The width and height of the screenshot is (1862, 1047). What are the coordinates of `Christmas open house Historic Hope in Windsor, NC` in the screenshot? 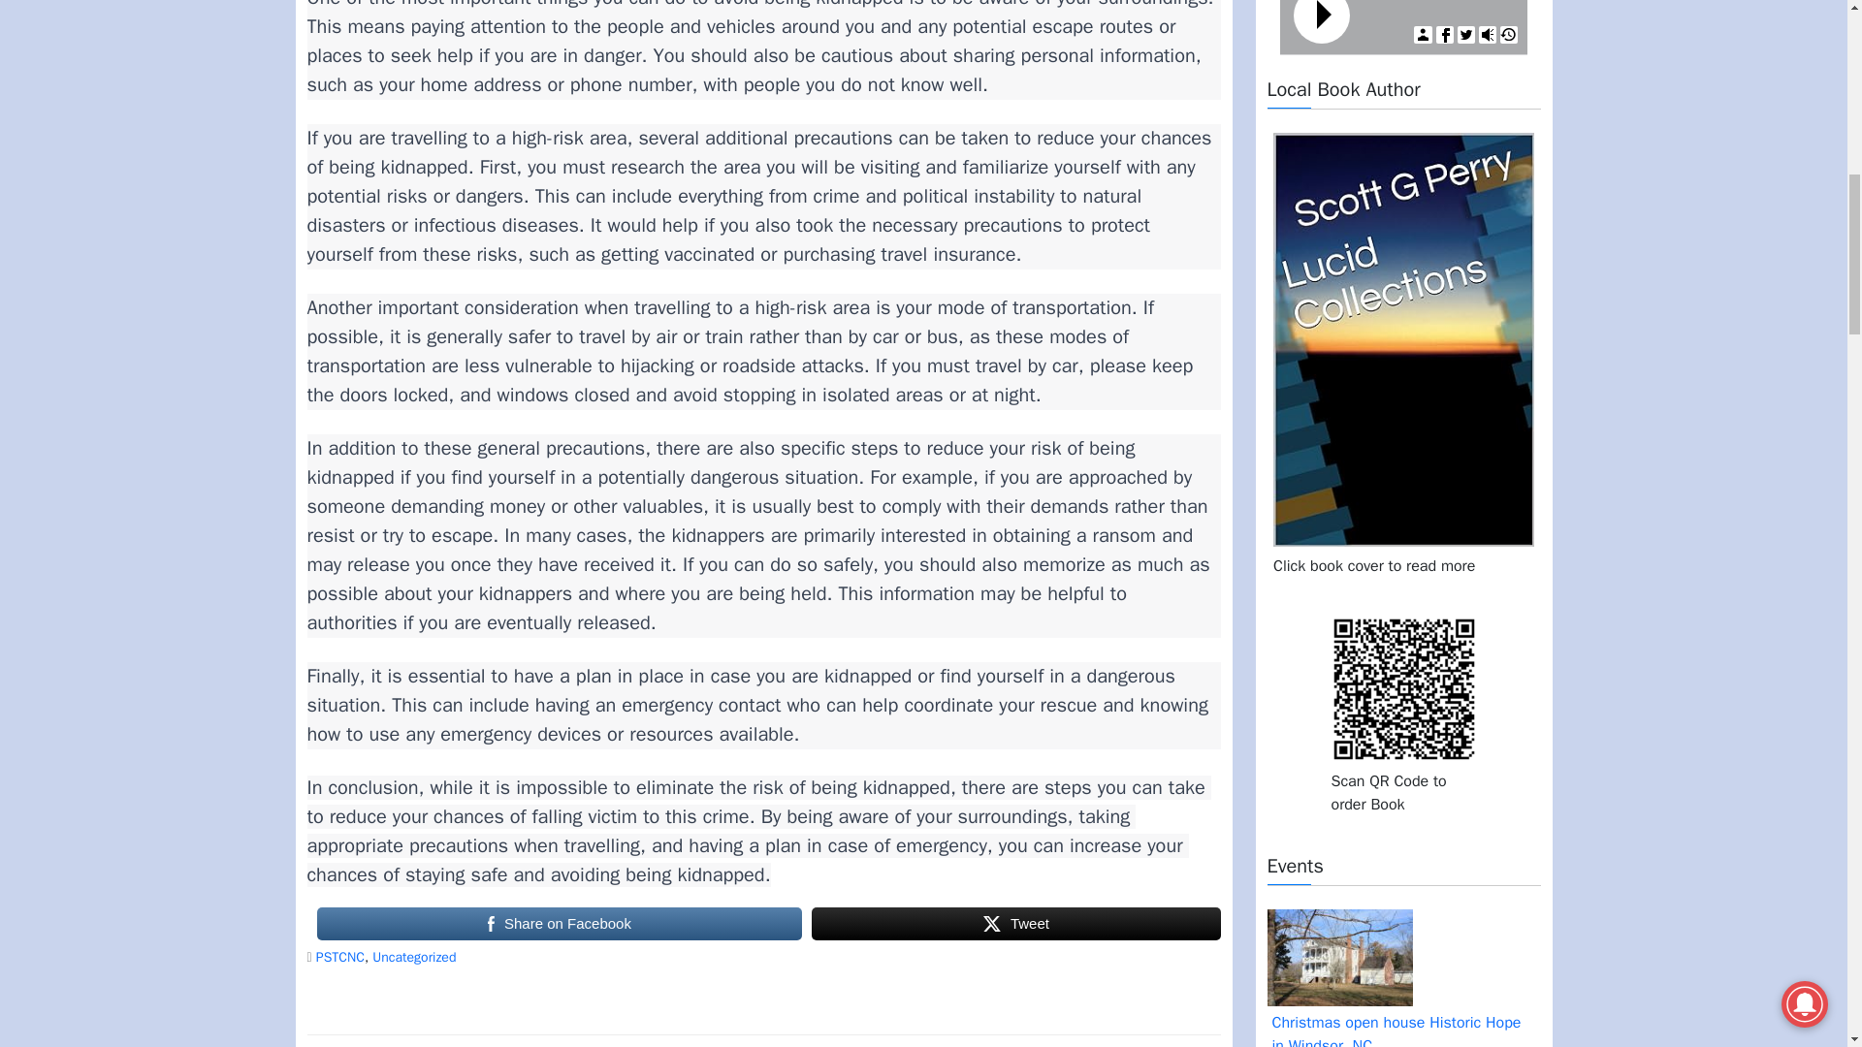 It's located at (1402, 1026).